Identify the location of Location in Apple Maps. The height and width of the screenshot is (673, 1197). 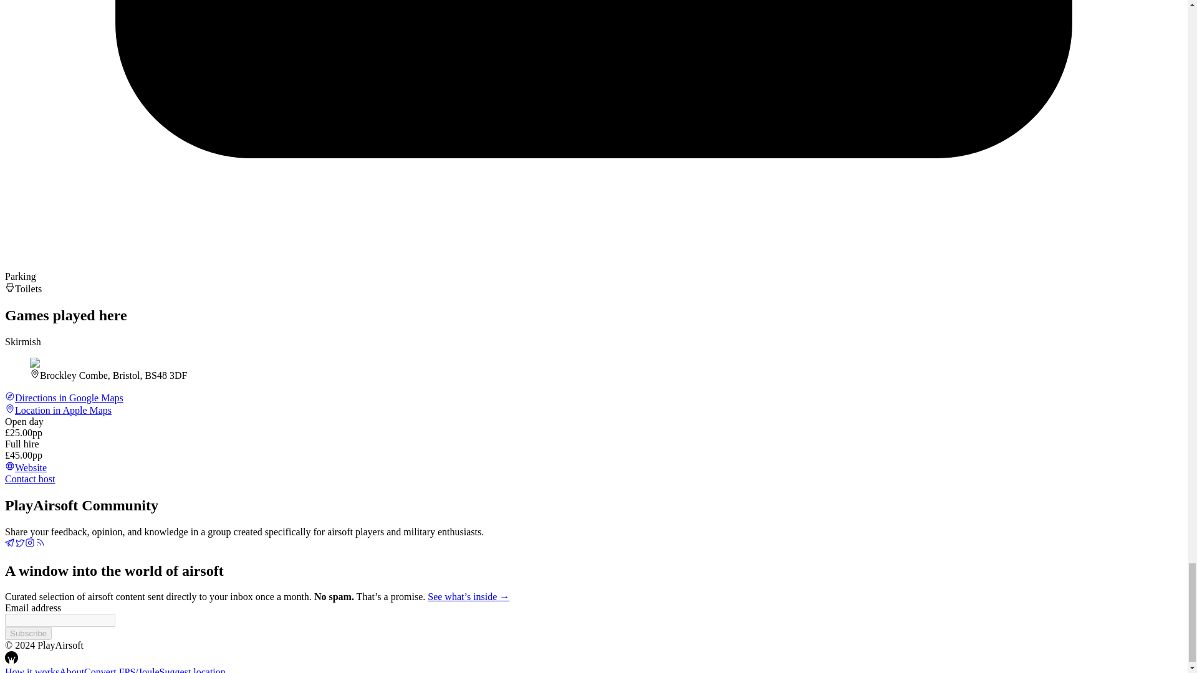
(57, 410).